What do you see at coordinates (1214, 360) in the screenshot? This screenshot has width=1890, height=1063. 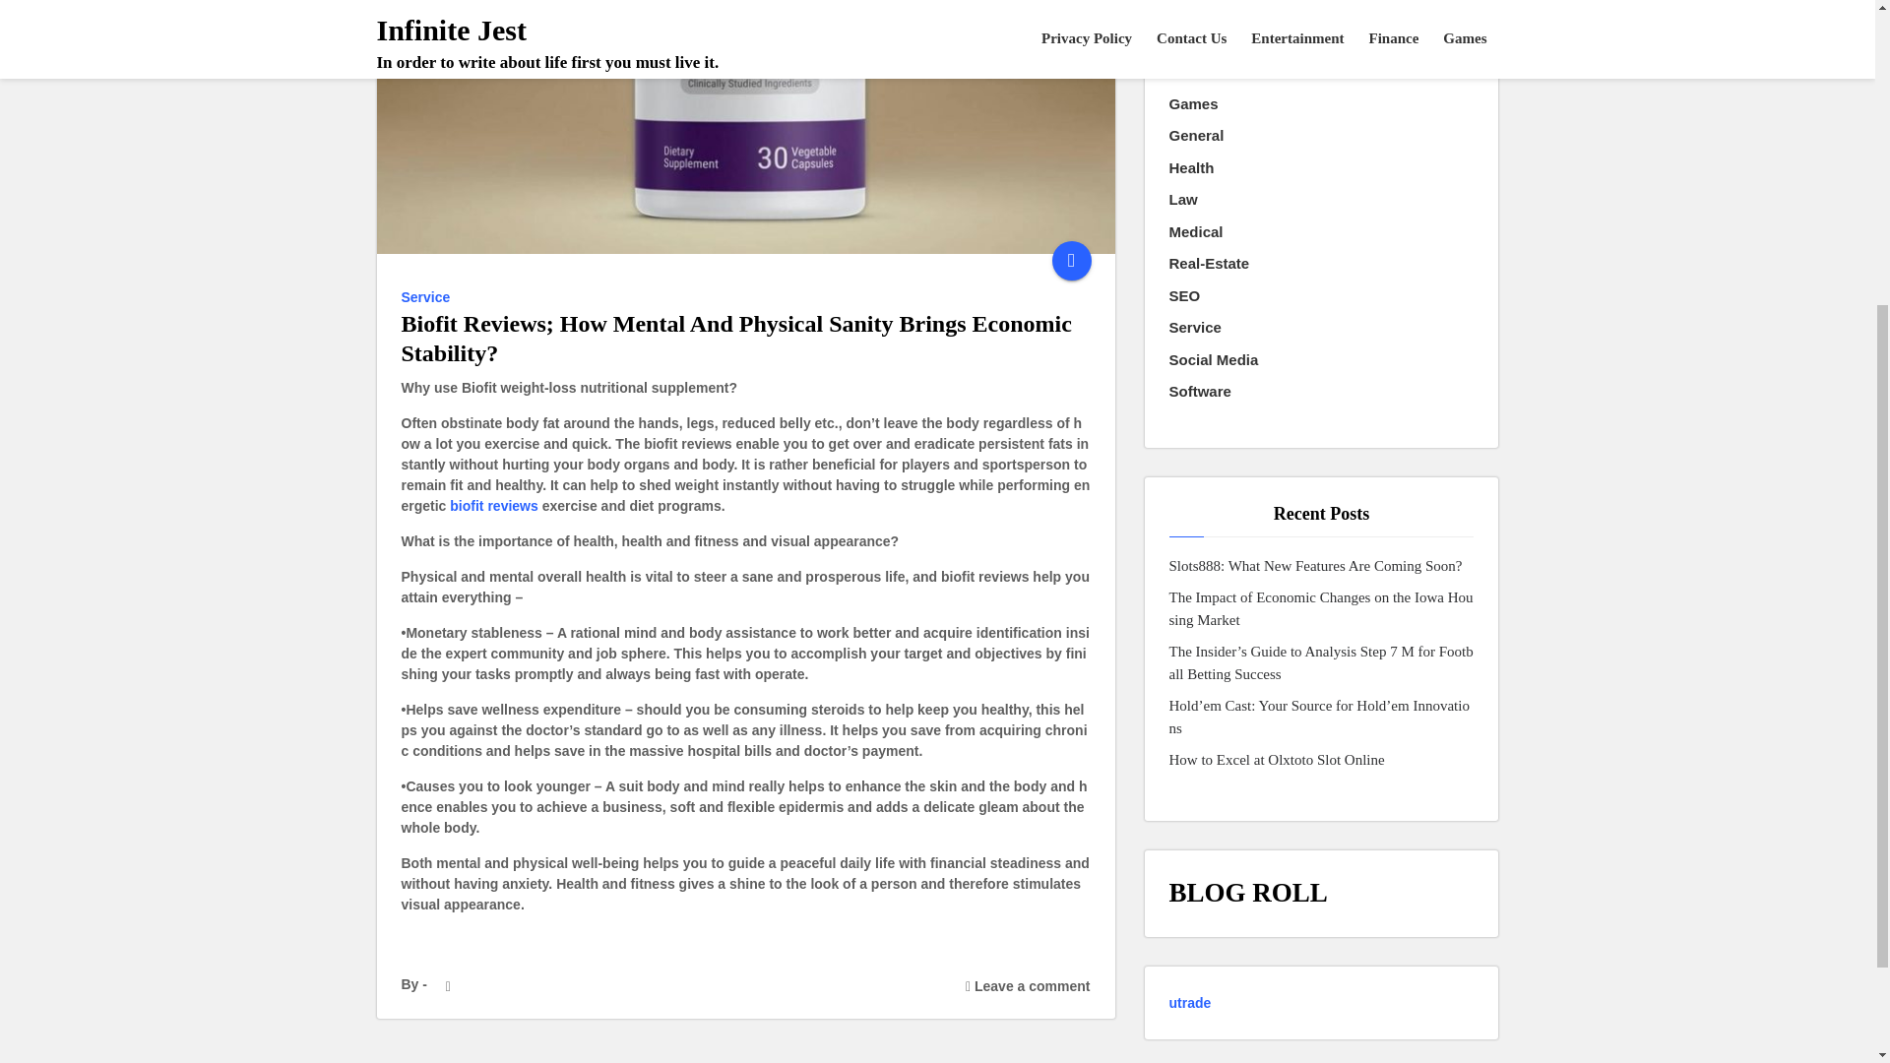 I see `Social Media` at bounding box center [1214, 360].